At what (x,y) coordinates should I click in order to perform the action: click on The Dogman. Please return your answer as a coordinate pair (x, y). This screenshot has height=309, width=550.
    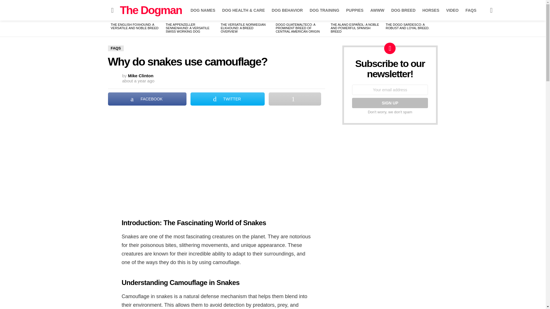
    Looking at the image, I should click on (151, 10).